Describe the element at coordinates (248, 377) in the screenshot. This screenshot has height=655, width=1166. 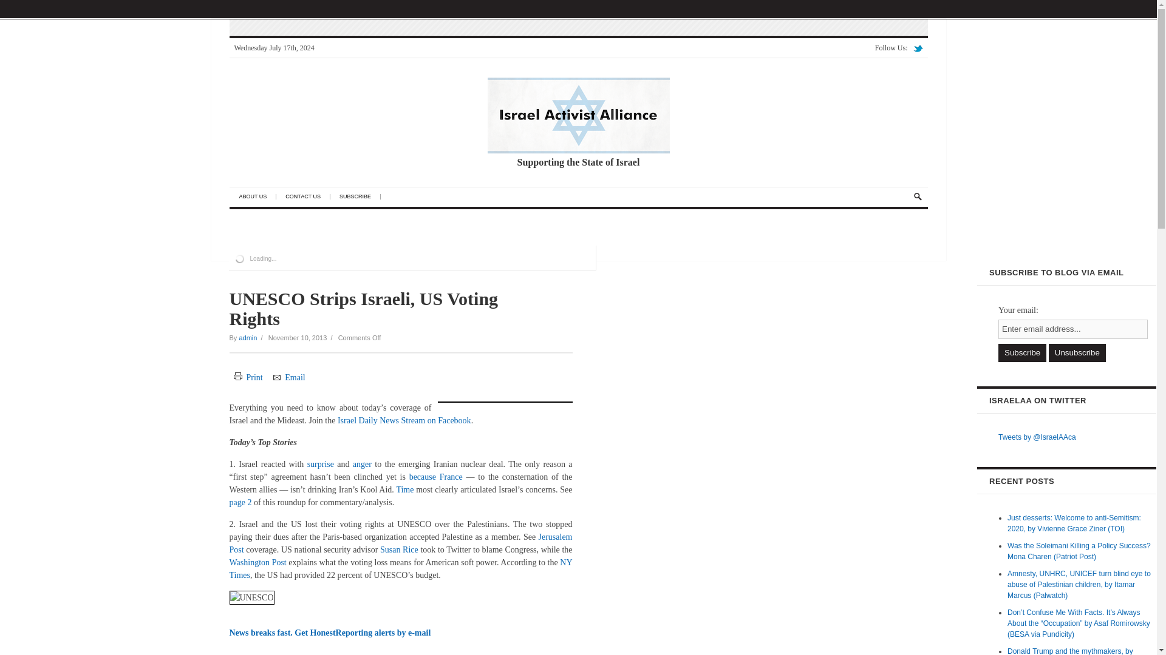
I see `Print Article` at that location.